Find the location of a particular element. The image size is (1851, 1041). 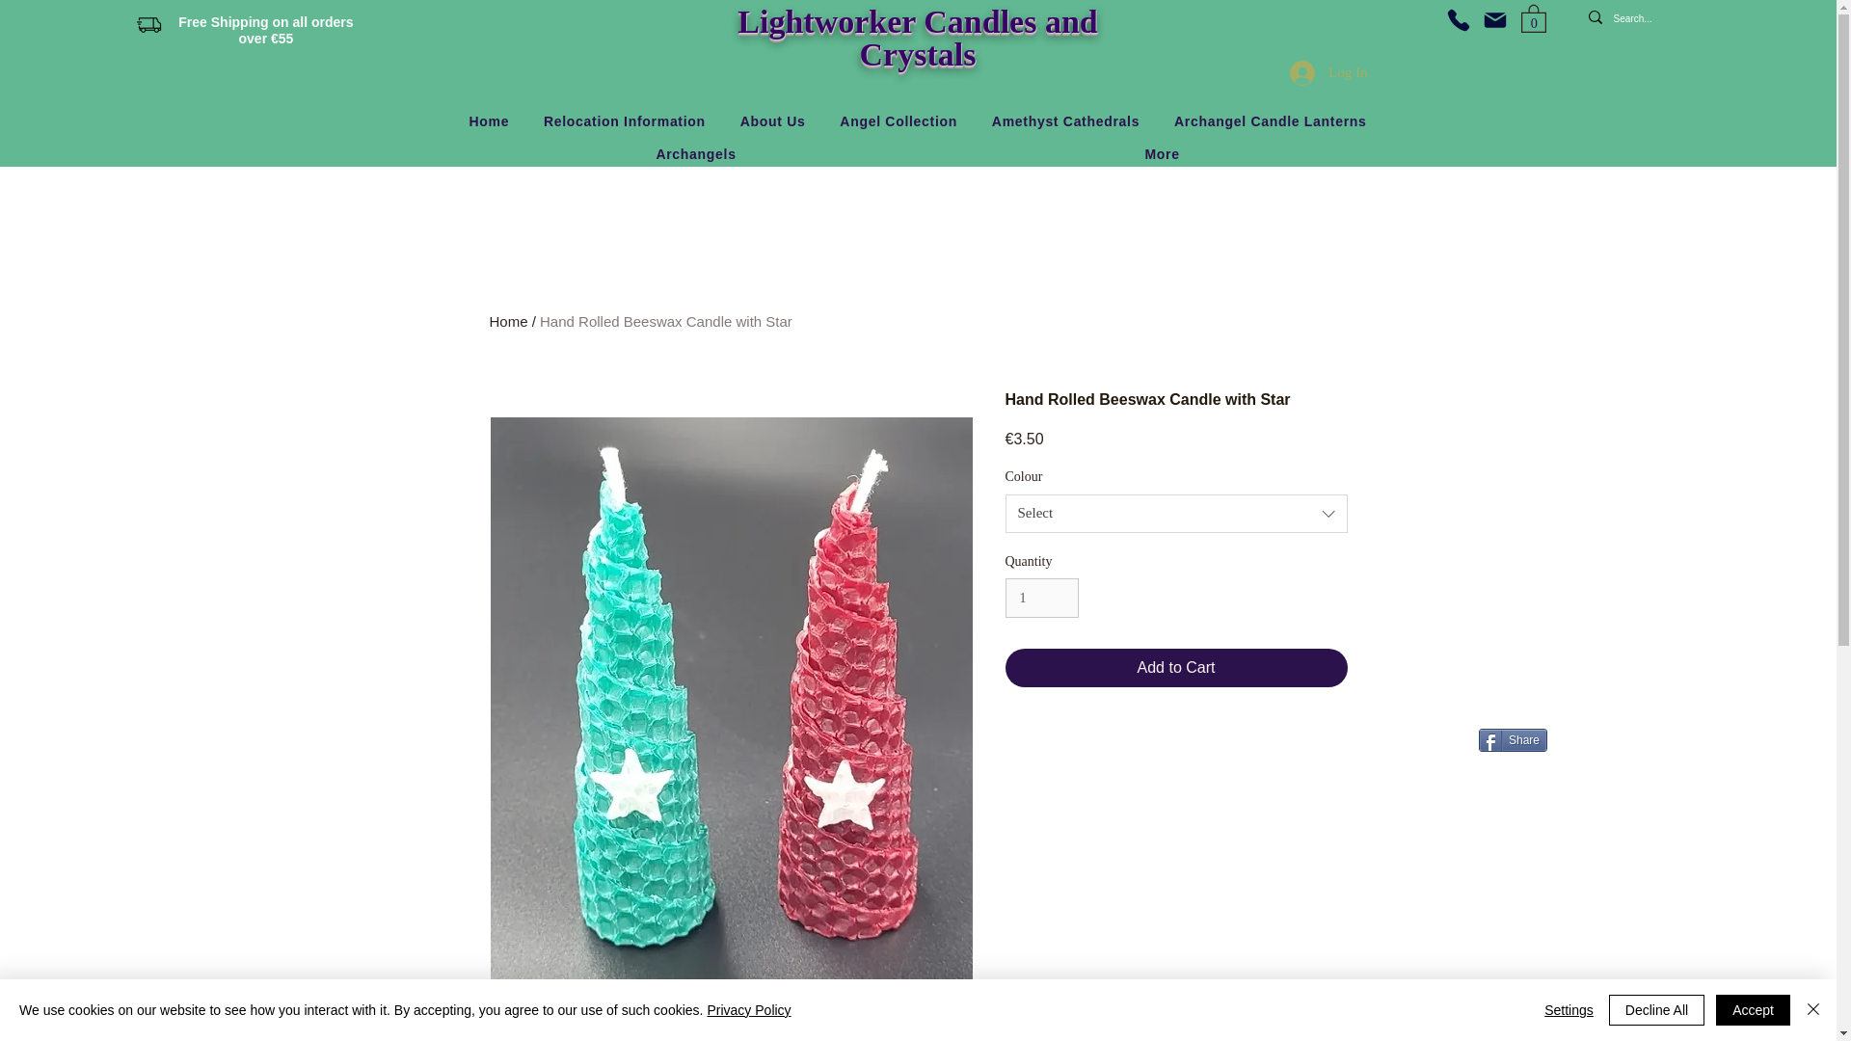

Share is located at coordinates (1514, 740).